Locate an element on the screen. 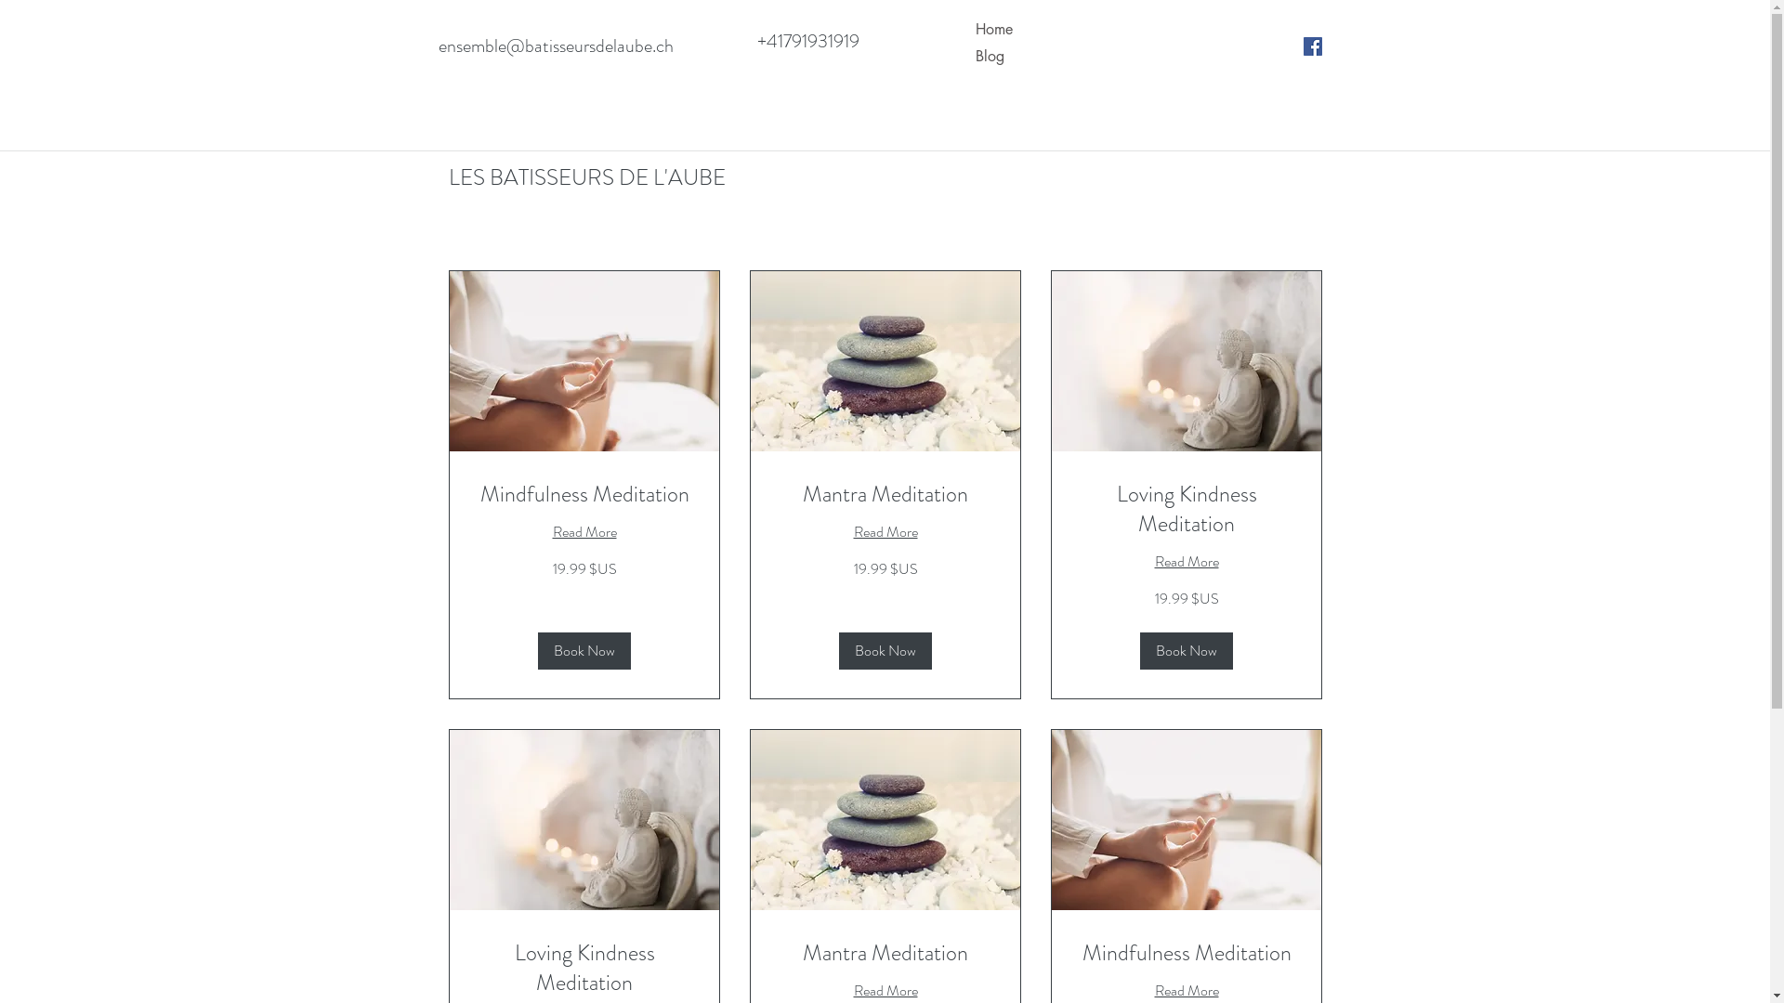  Read More is located at coordinates (584, 532).